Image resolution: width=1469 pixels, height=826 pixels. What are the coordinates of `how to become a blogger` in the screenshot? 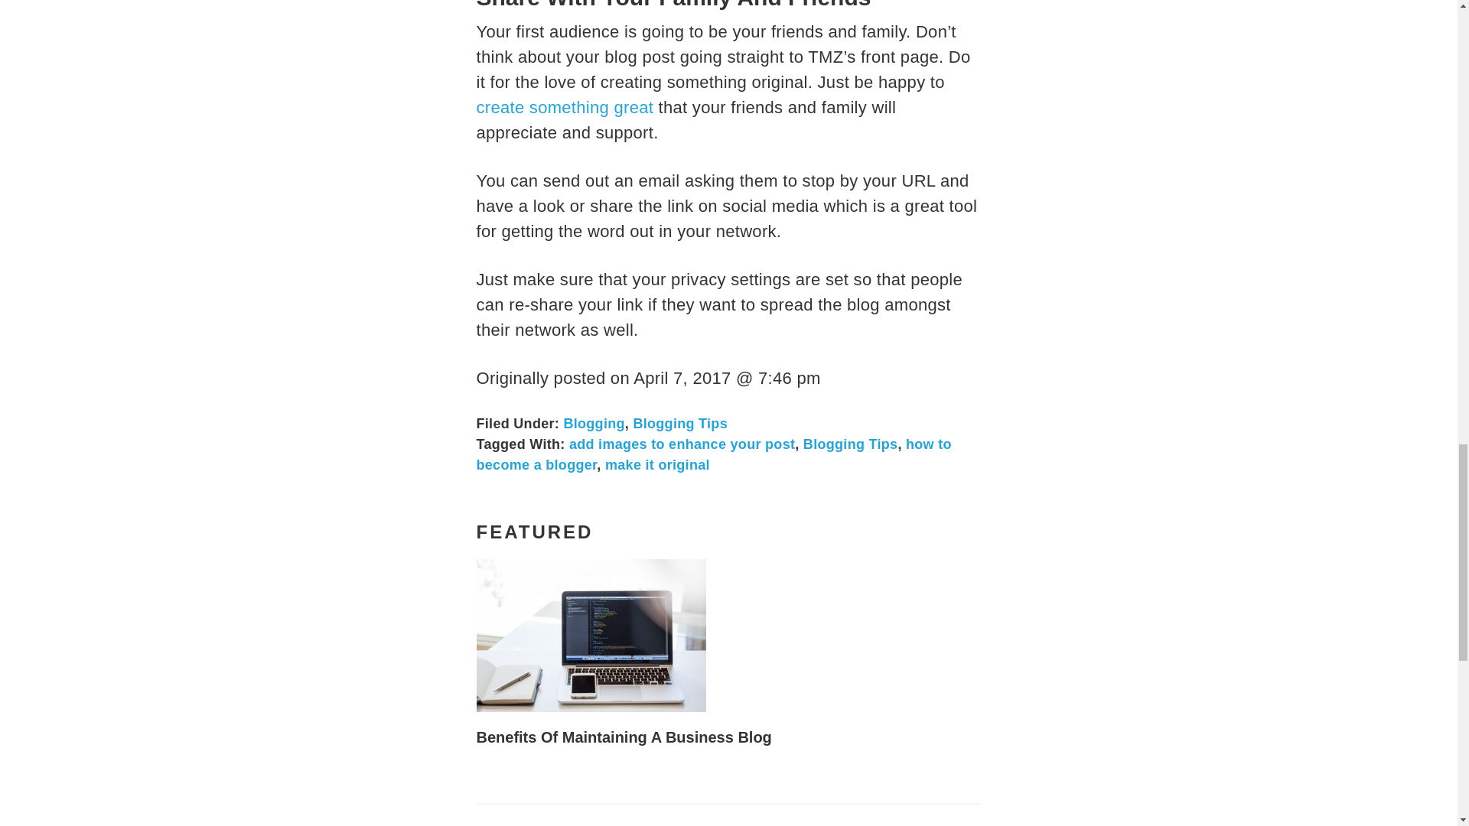 It's located at (713, 454).